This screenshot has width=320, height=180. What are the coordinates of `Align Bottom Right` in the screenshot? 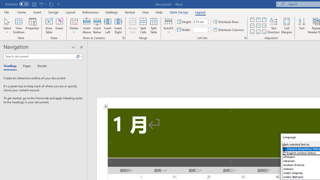 It's located at (264, 31).